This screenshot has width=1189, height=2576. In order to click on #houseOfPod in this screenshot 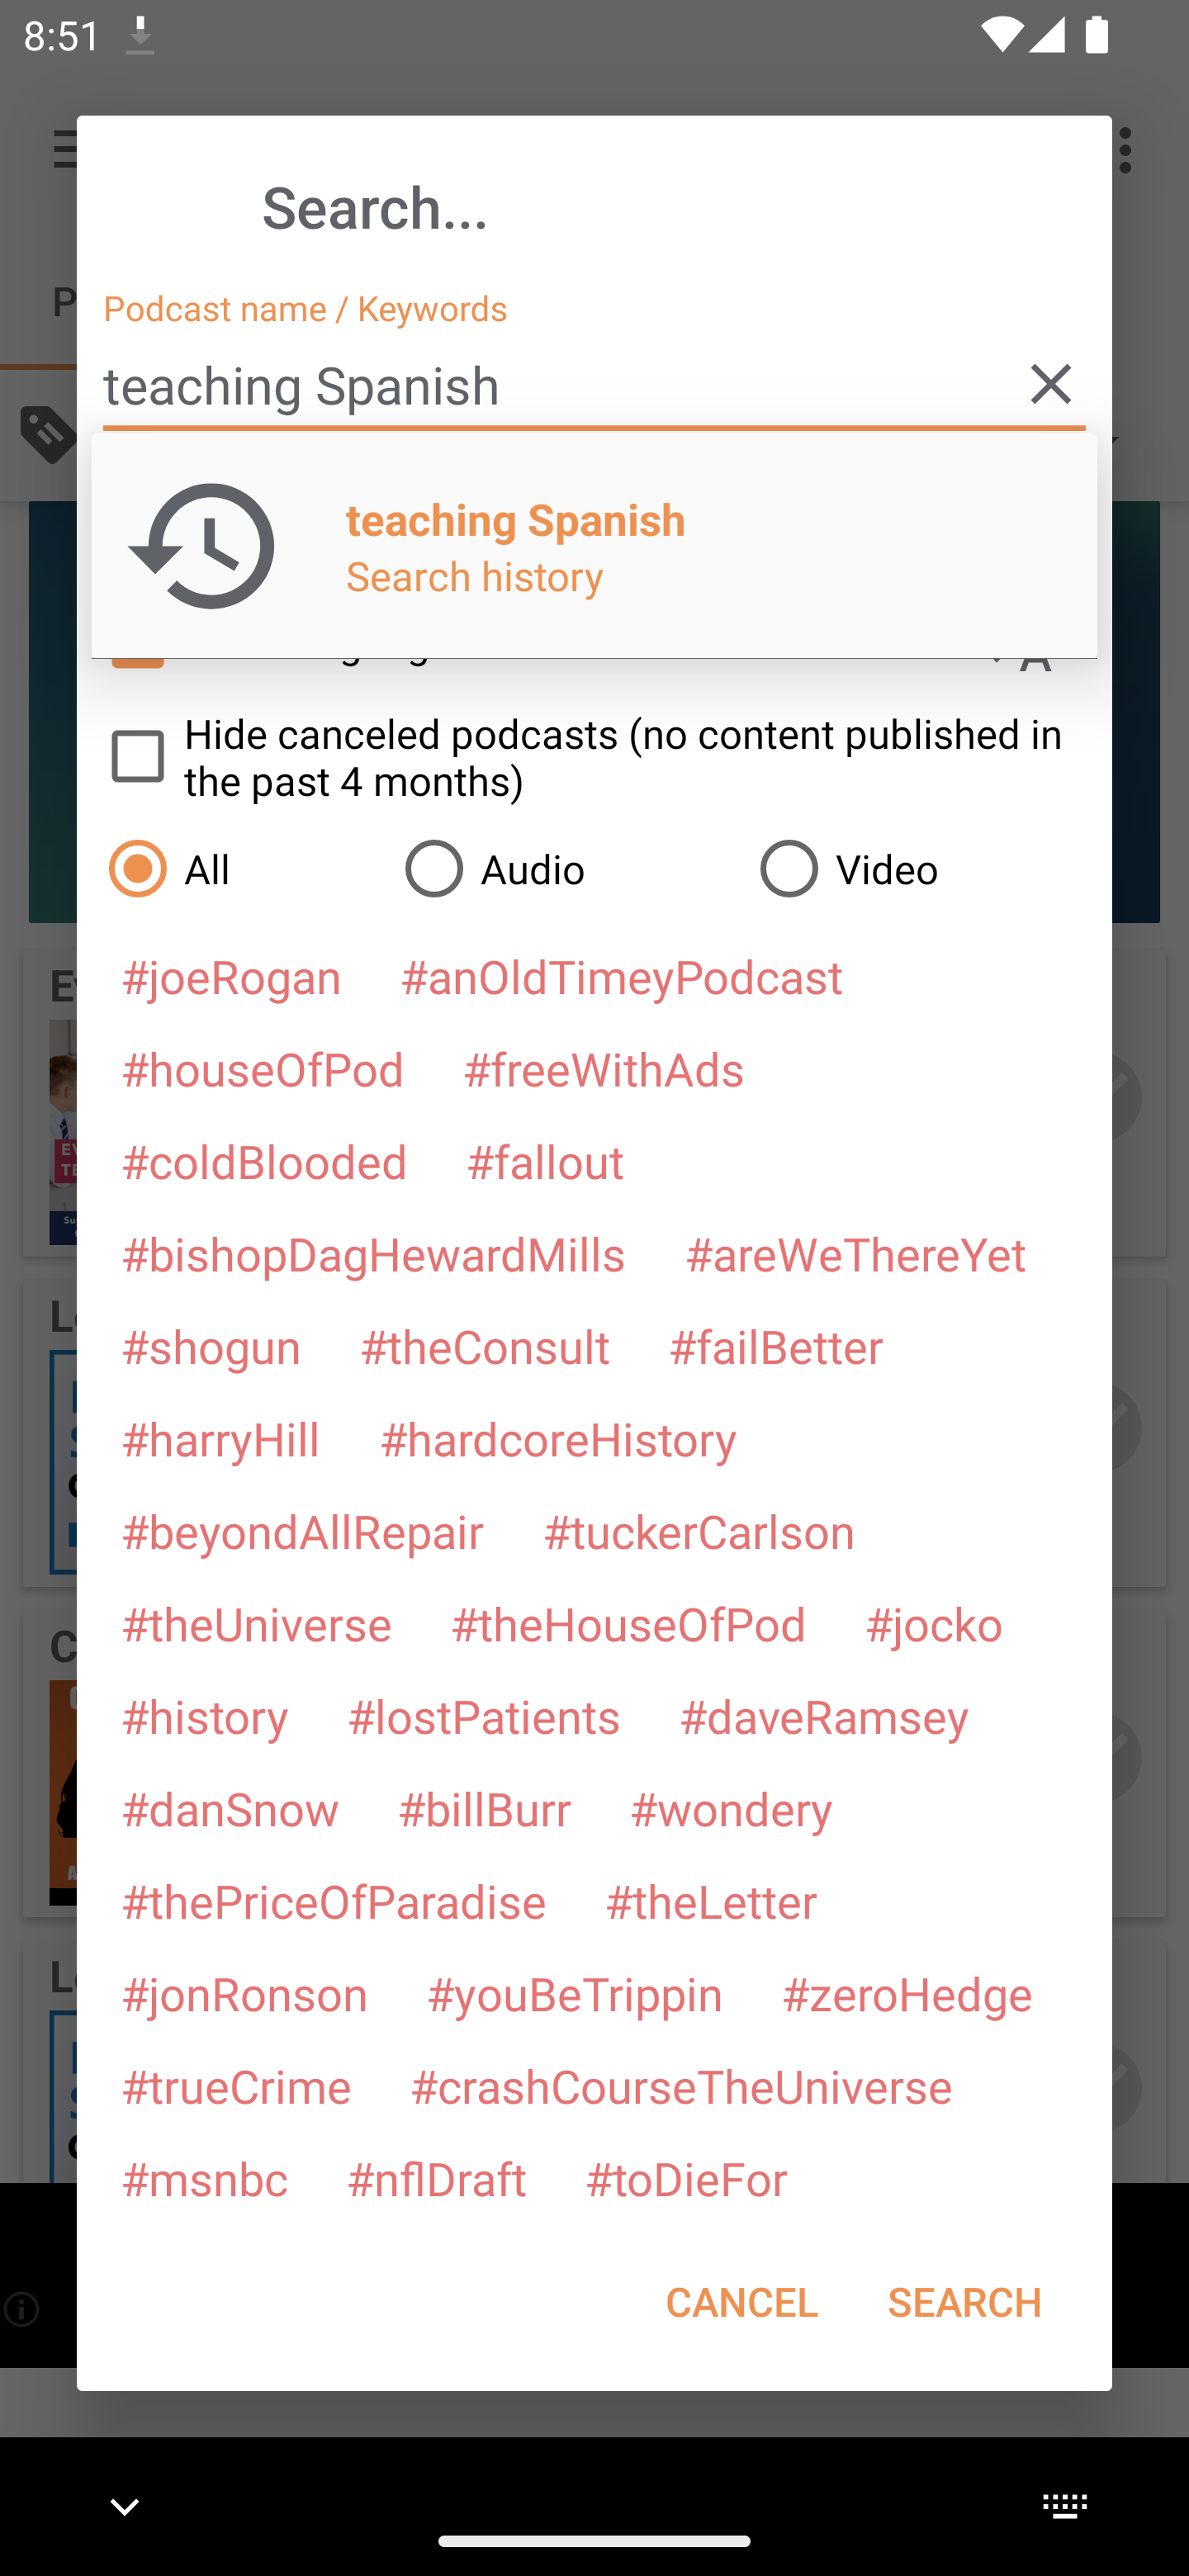, I will do `click(262, 1068)`.